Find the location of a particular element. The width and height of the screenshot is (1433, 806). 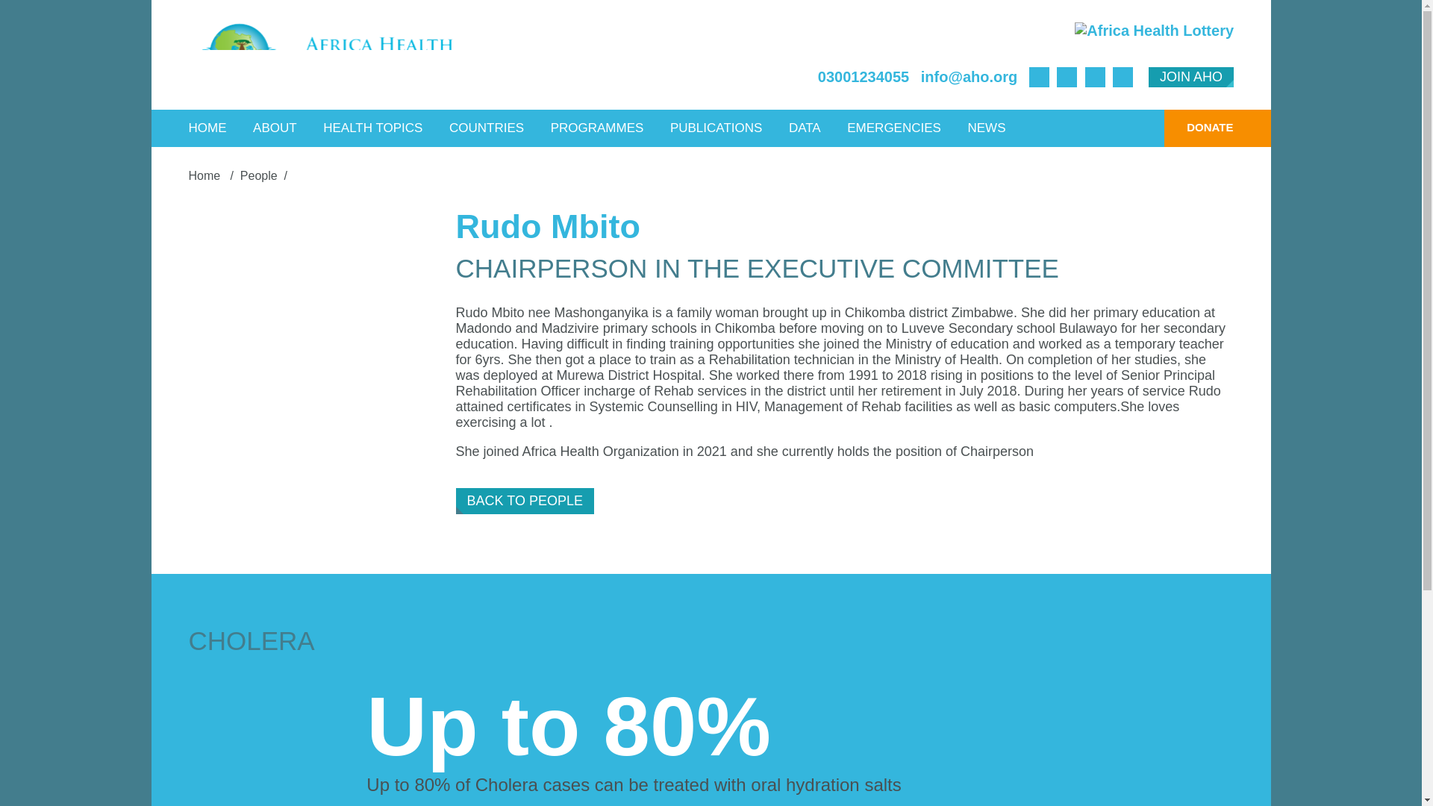

DONATE is located at coordinates (1198, 128).